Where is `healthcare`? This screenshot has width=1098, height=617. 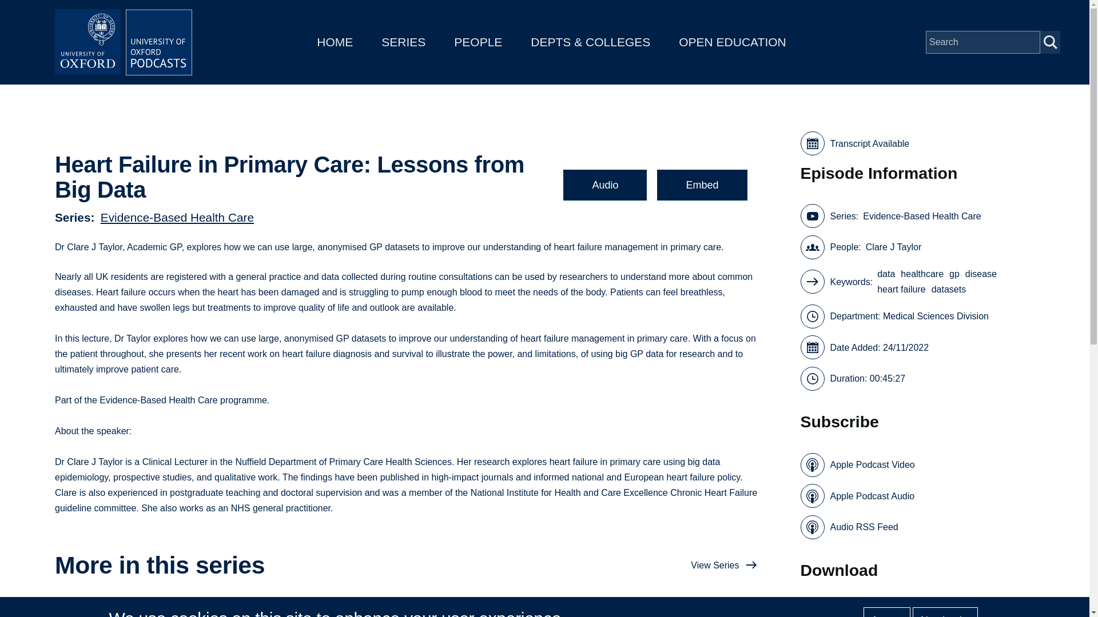
healthcare is located at coordinates (922, 273).